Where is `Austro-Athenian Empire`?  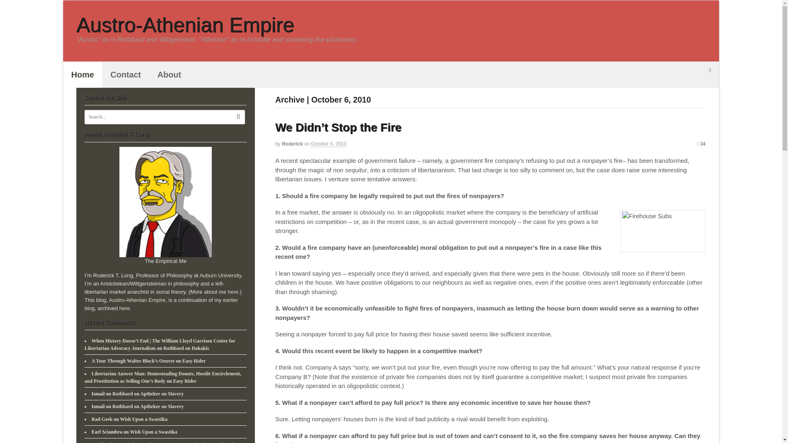 Austro-Athenian Empire is located at coordinates (137, 299).